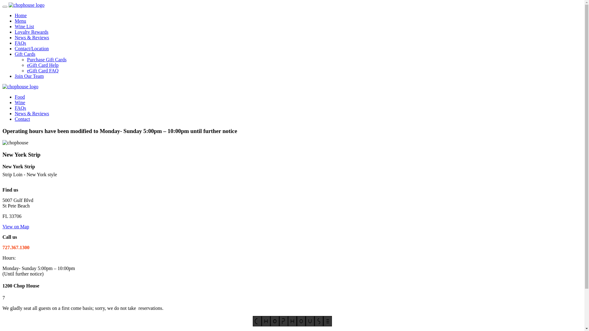 The height and width of the screenshot is (331, 589). What do you see at coordinates (43, 65) in the screenshot?
I see `eGift Card Help` at bounding box center [43, 65].